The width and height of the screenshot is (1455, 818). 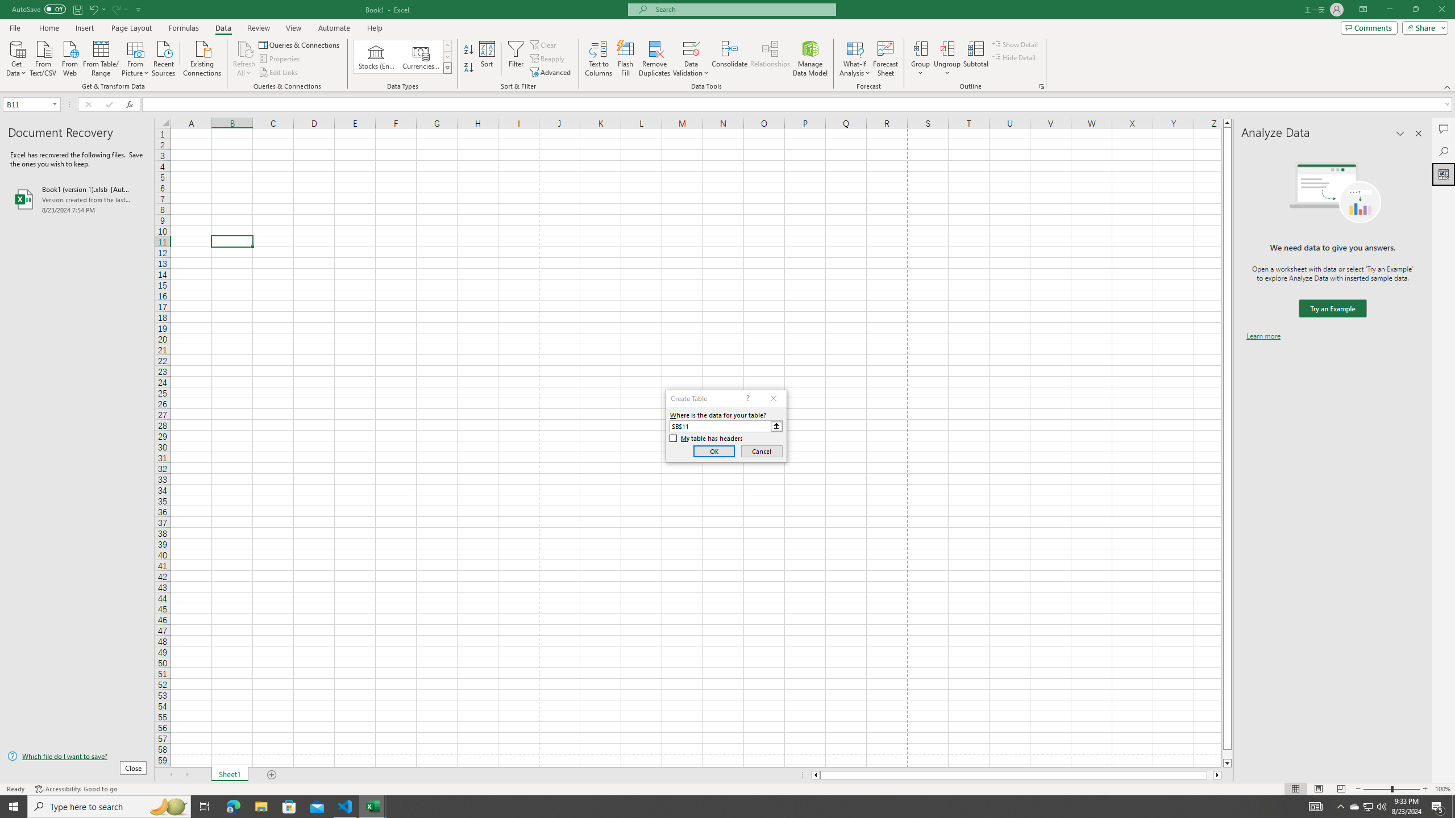 I want to click on From Web, so click(x=69, y=57).